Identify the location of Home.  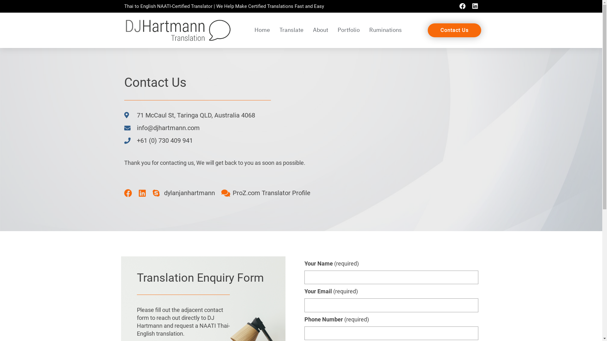
(262, 30).